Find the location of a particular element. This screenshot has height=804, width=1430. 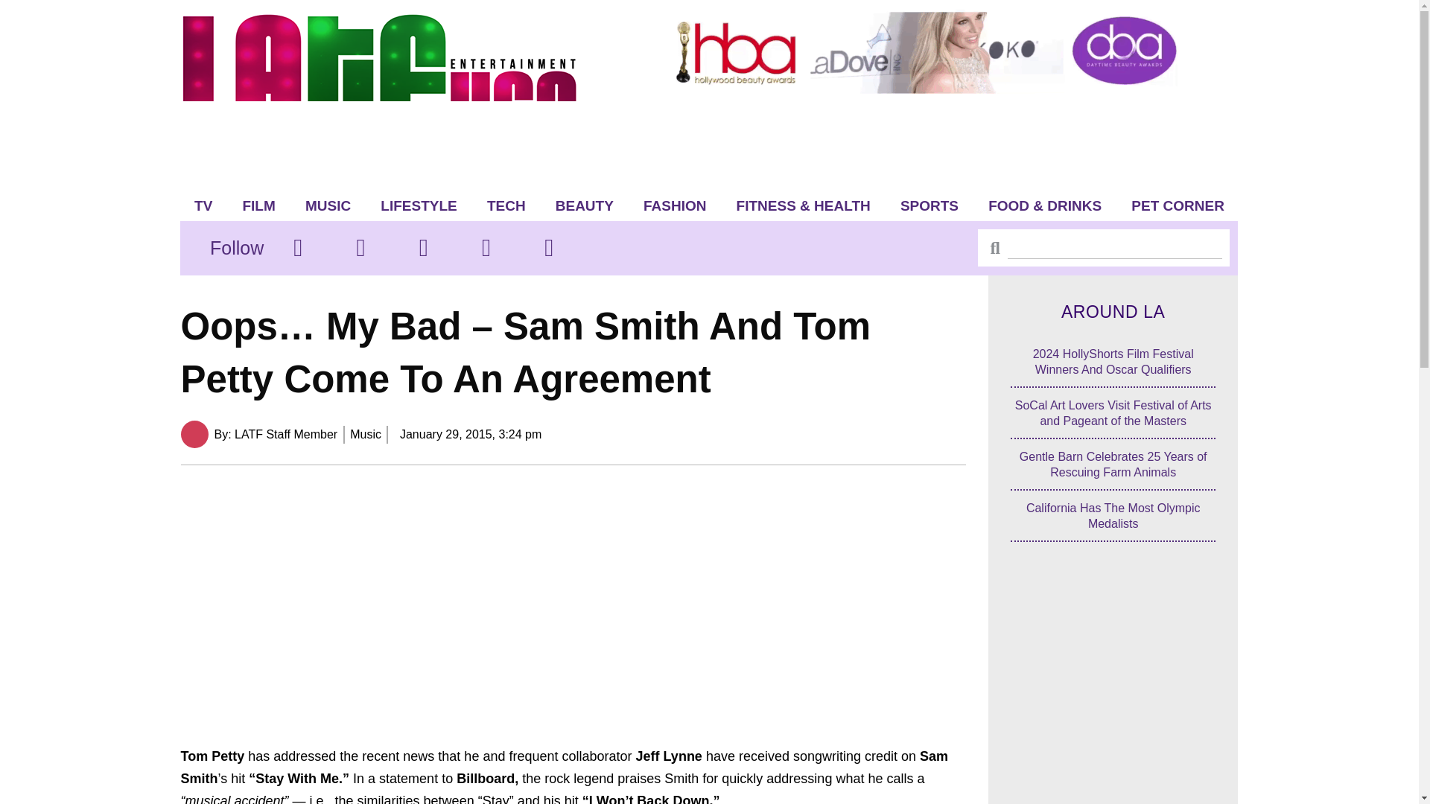

BEAUTY is located at coordinates (584, 205).